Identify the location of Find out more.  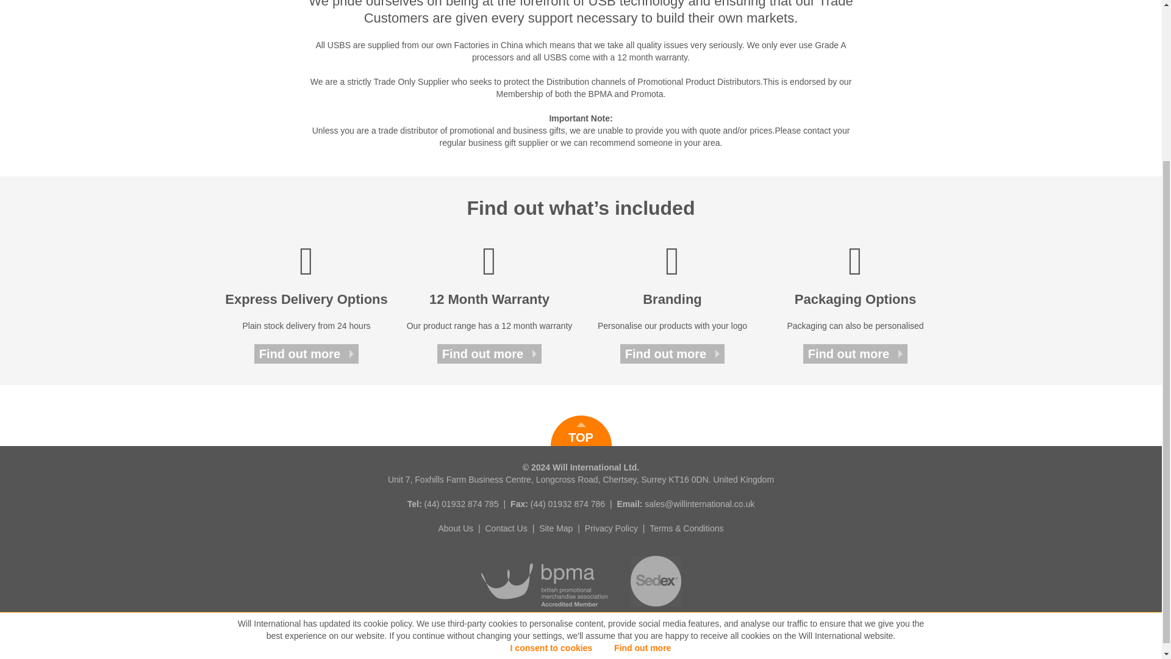
(855, 354).